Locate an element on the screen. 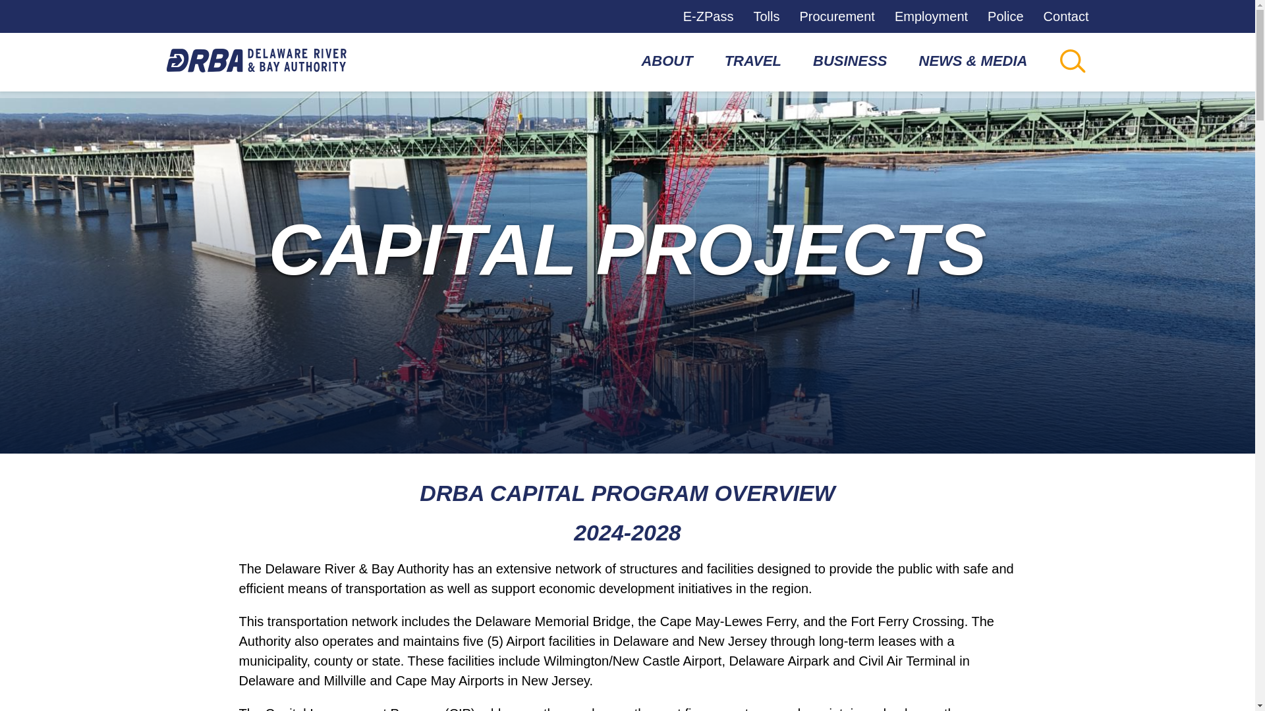 This screenshot has height=711, width=1265. TRAVEL is located at coordinates (752, 61).